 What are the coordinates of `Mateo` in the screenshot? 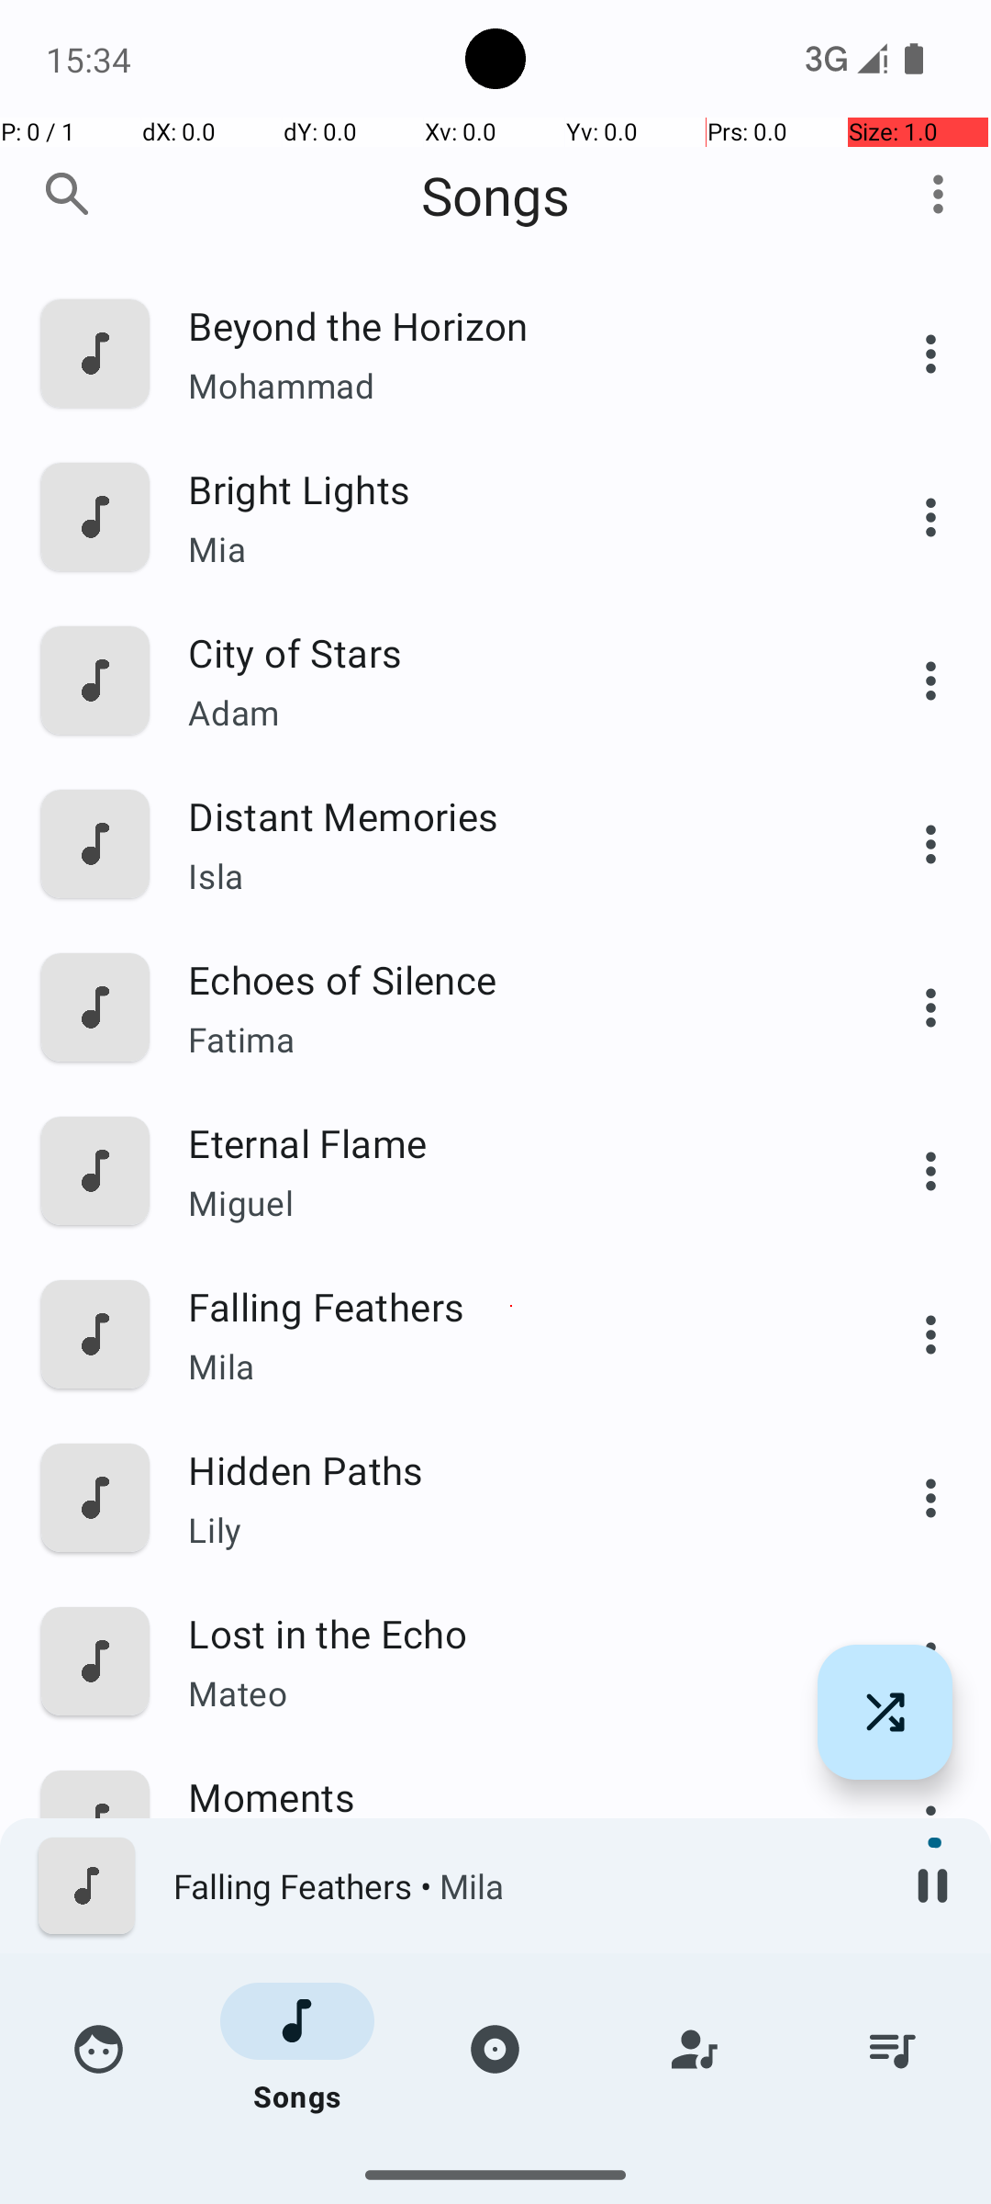 It's located at (511, 1692).